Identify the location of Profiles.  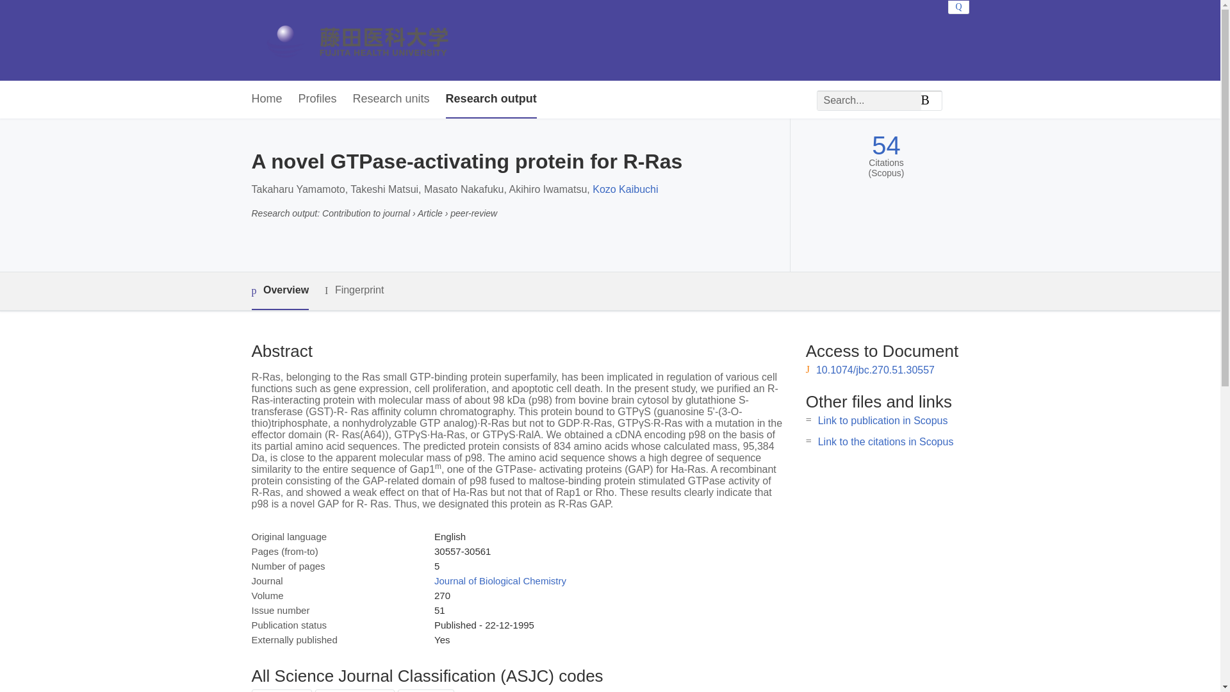
(318, 99).